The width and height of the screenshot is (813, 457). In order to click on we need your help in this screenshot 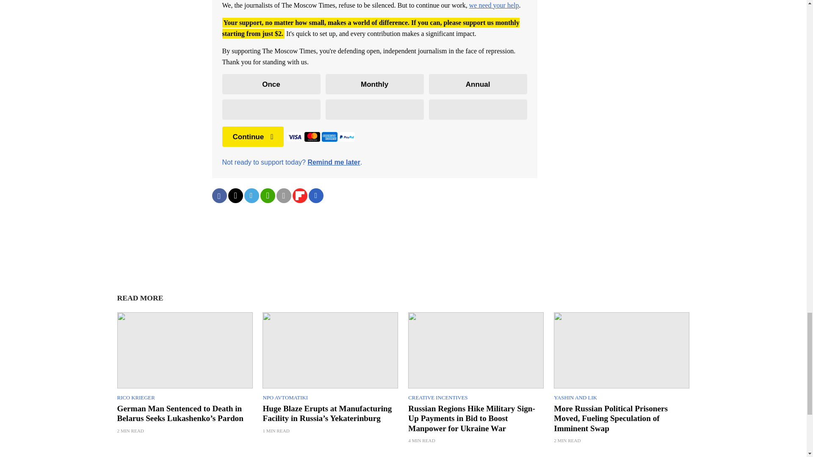, I will do `click(494, 5)`.